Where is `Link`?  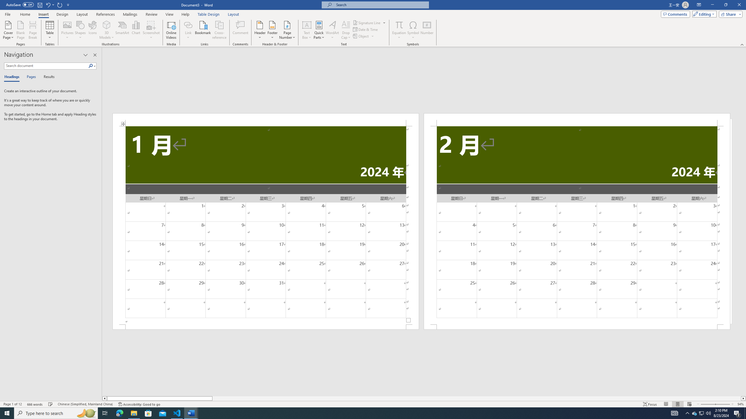 Link is located at coordinates (188, 30).